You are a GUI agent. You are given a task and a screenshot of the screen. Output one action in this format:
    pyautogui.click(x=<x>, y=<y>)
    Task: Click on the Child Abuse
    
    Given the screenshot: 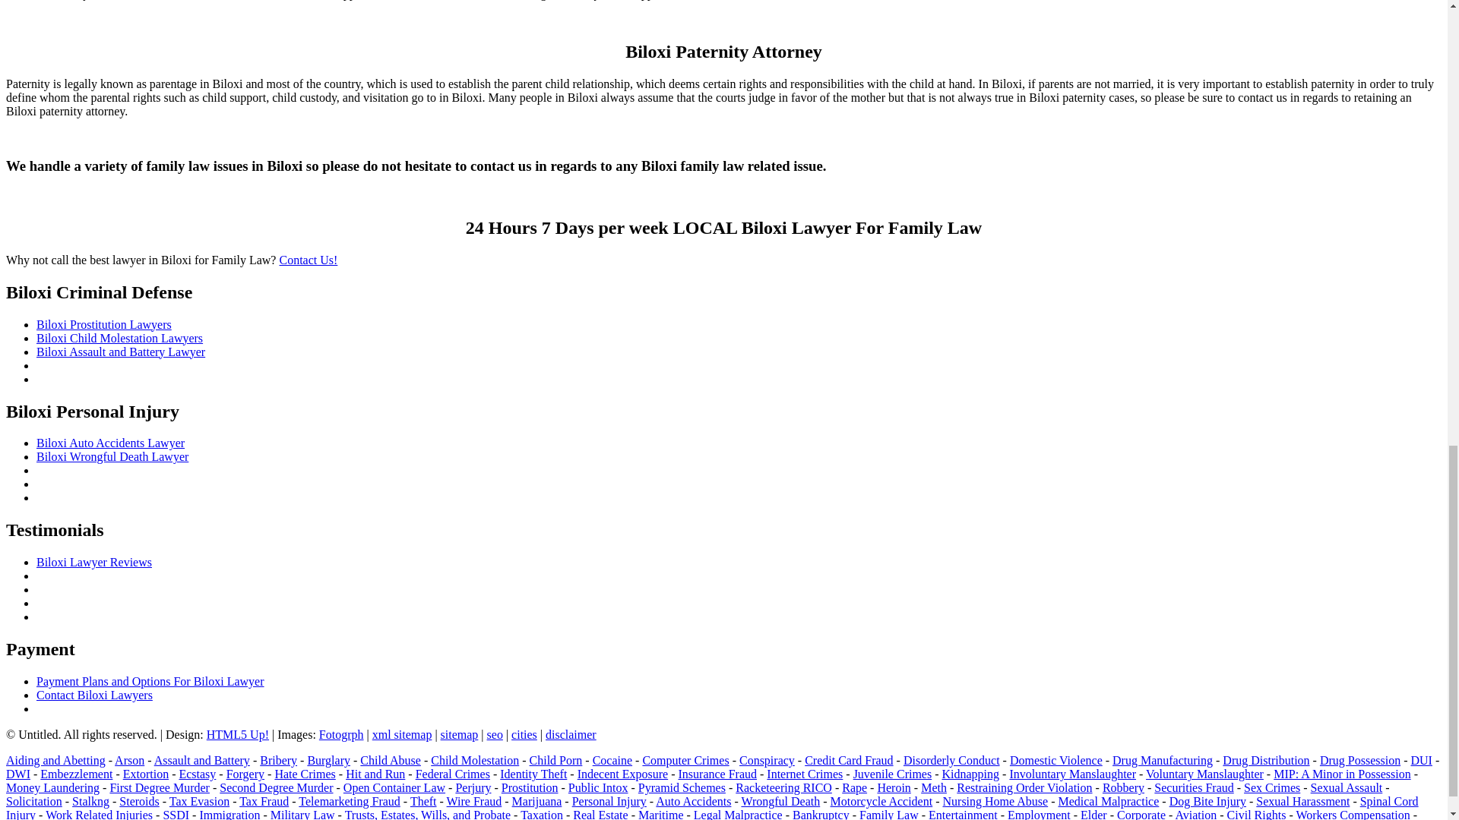 What is the action you would take?
    pyautogui.click(x=391, y=759)
    